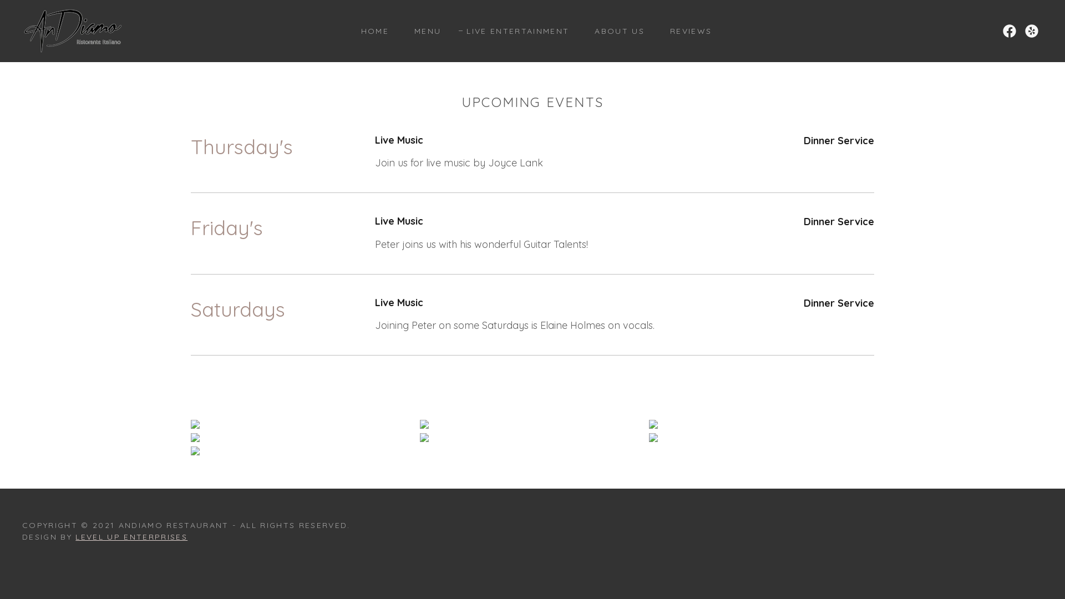  I want to click on Andiamo Restaurant, so click(73, 30).